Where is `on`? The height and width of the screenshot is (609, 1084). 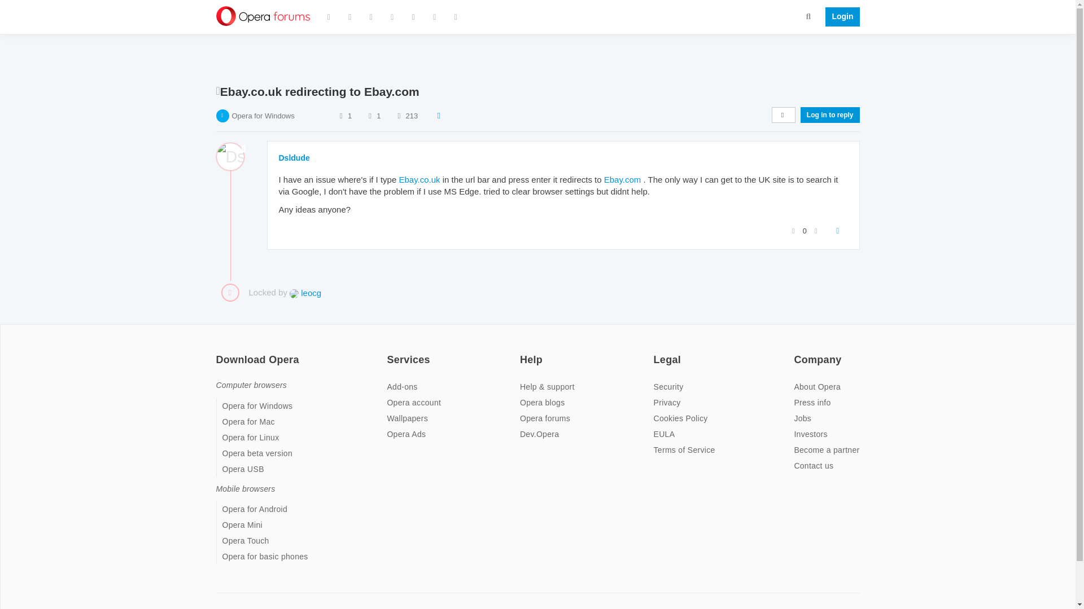
on is located at coordinates (797, 352).